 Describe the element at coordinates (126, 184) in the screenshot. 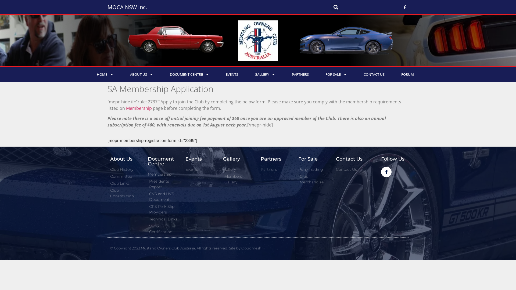

I see `Club Links` at that location.